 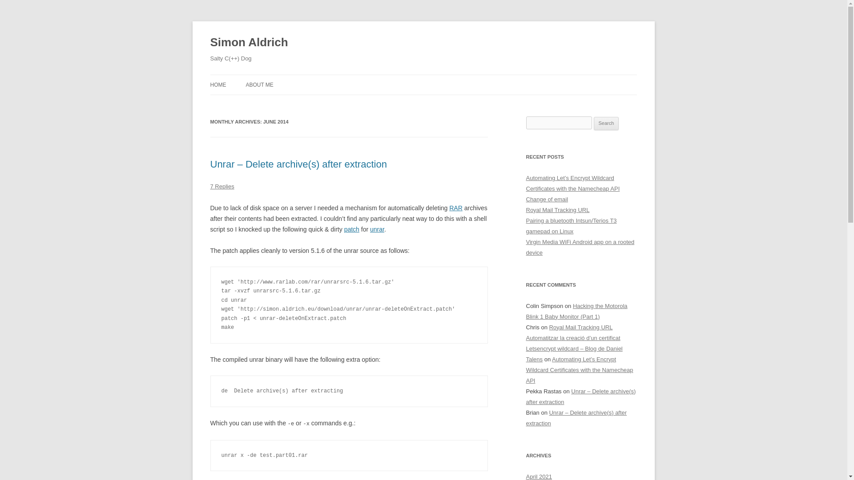 I want to click on Virgin Media WiFi Android app on a rooted device, so click(x=580, y=247).